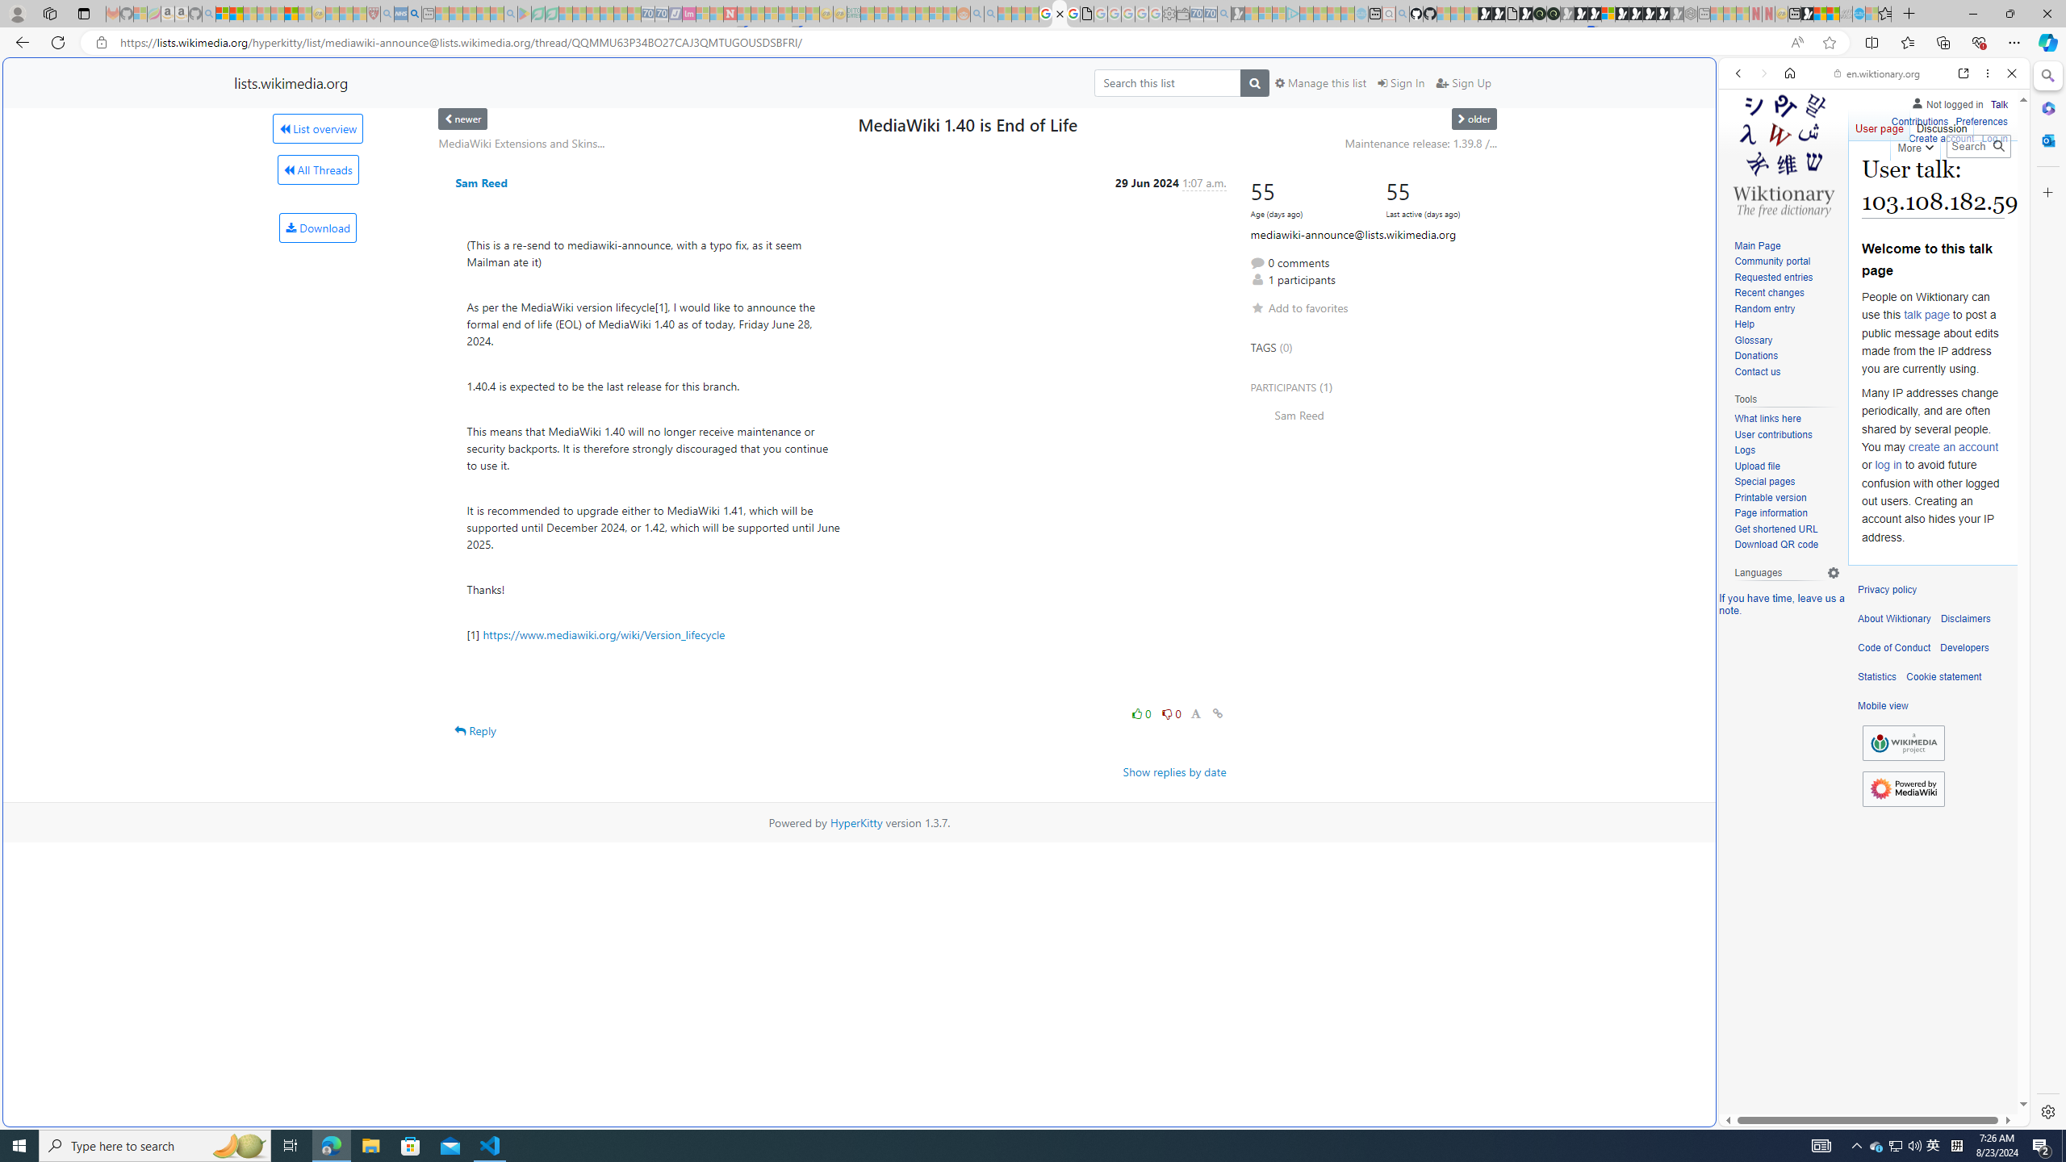  I want to click on Mobile view, so click(1883, 706).